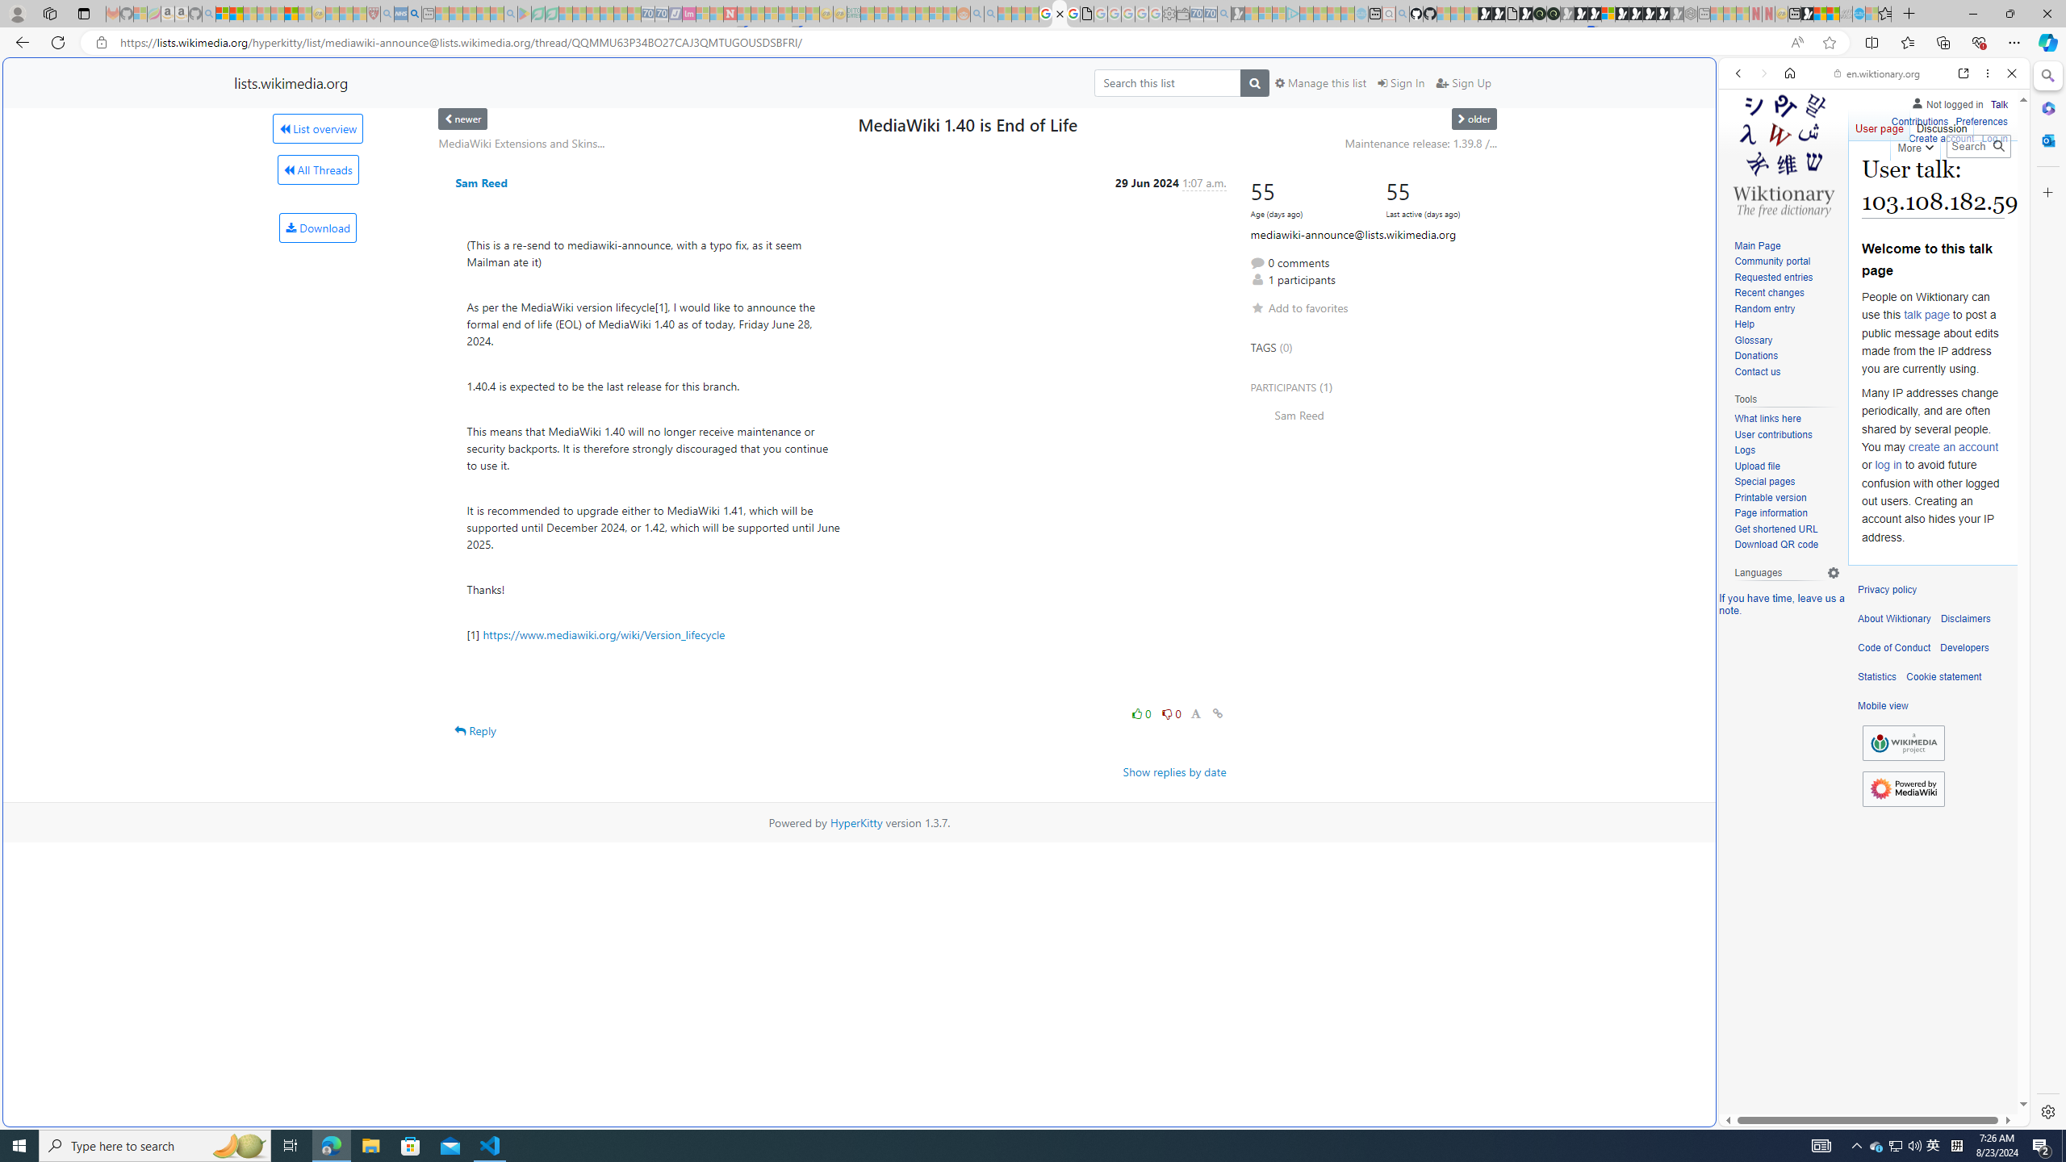  I want to click on Mobile view, so click(1883, 706).